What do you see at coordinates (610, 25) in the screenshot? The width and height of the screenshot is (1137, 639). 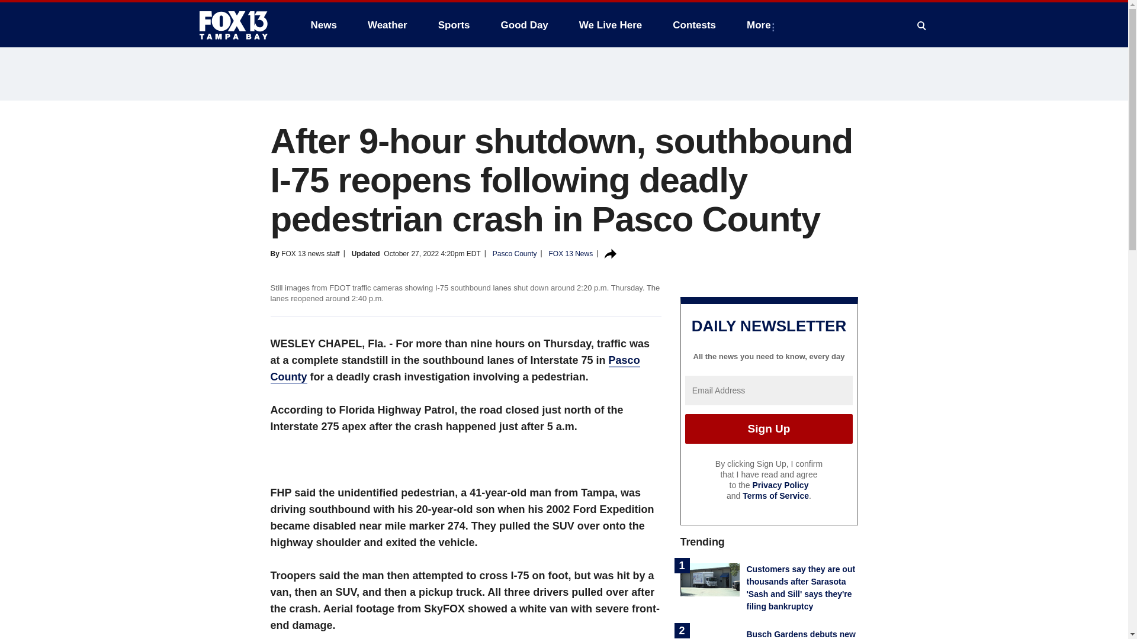 I see `We Live Here` at bounding box center [610, 25].